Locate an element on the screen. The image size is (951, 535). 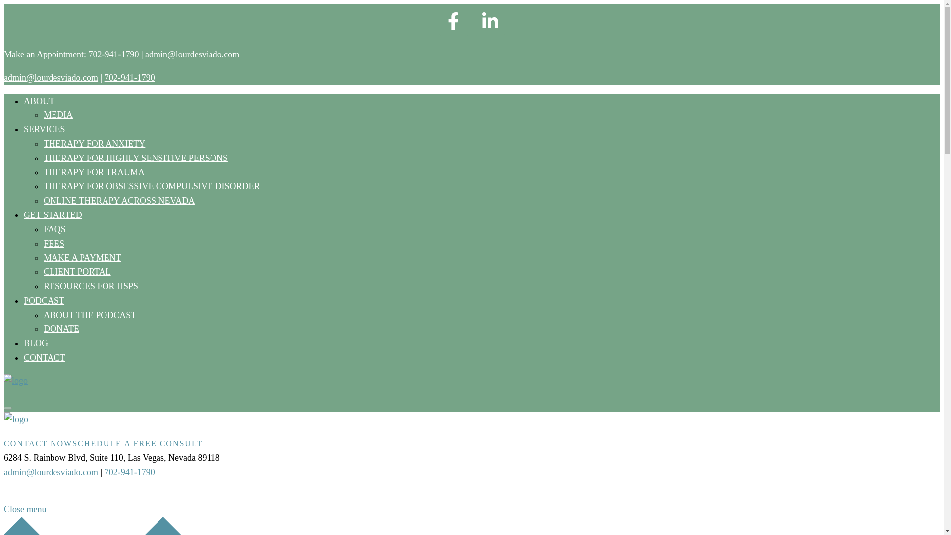
THERAPY FOR ANXIETY is located at coordinates (94, 144).